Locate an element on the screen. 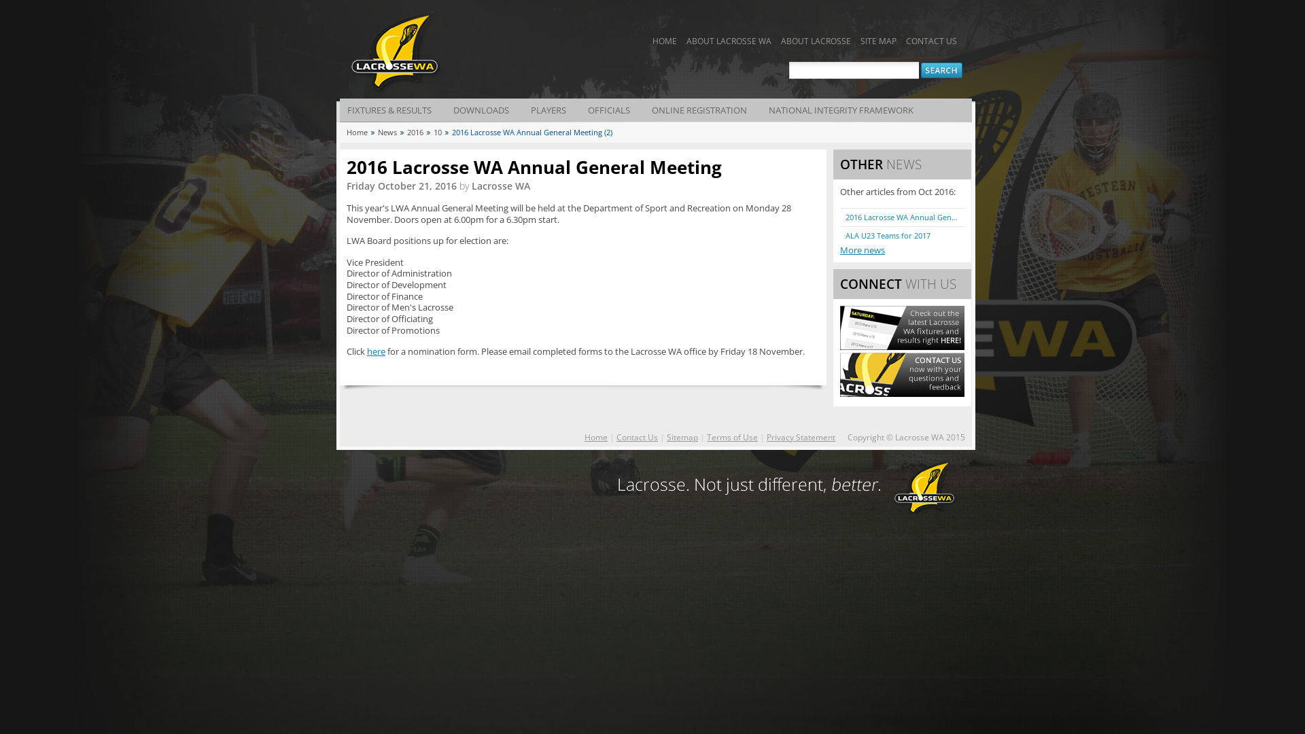 The height and width of the screenshot is (734, 1305). News is located at coordinates (387, 132).